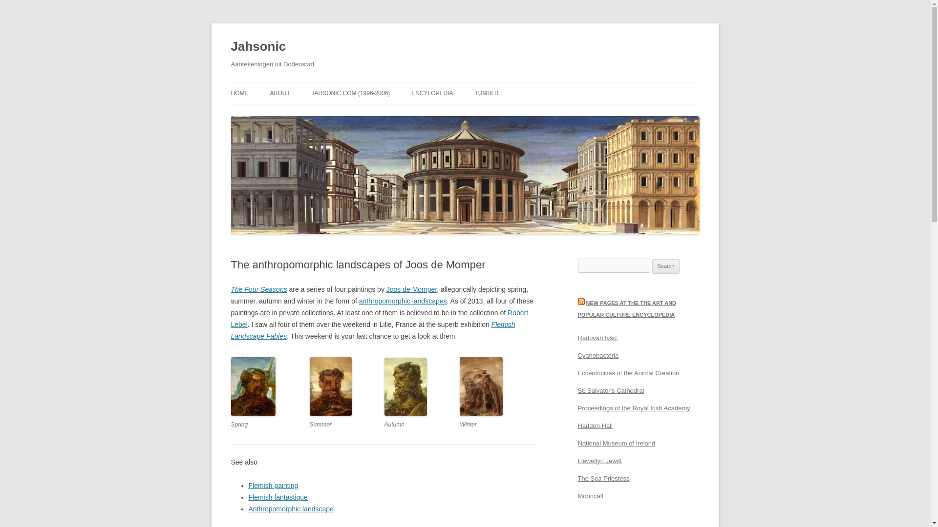 Image resolution: width=938 pixels, height=527 pixels. What do you see at coordinates (486, 93) in the screenshot?
I see `TUMBLR` at bounding box center [486, 93].